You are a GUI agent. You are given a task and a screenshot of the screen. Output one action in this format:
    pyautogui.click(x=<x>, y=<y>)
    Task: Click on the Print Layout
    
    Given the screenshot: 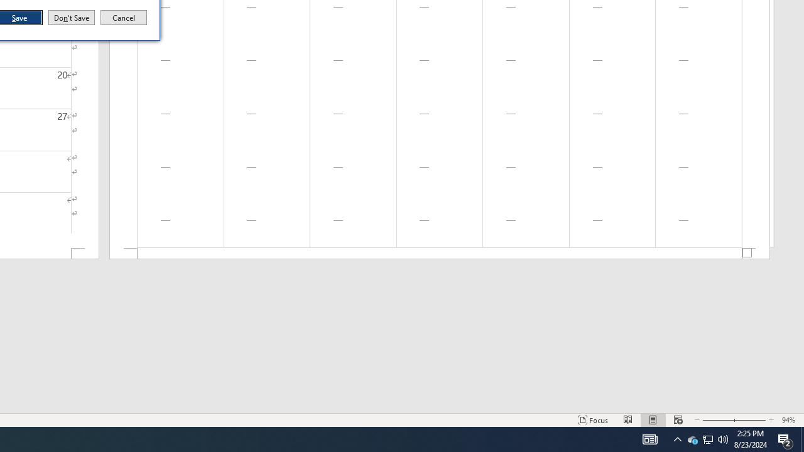 What is the action you would take?
    pyautogui.click(x=653, y=419)
    